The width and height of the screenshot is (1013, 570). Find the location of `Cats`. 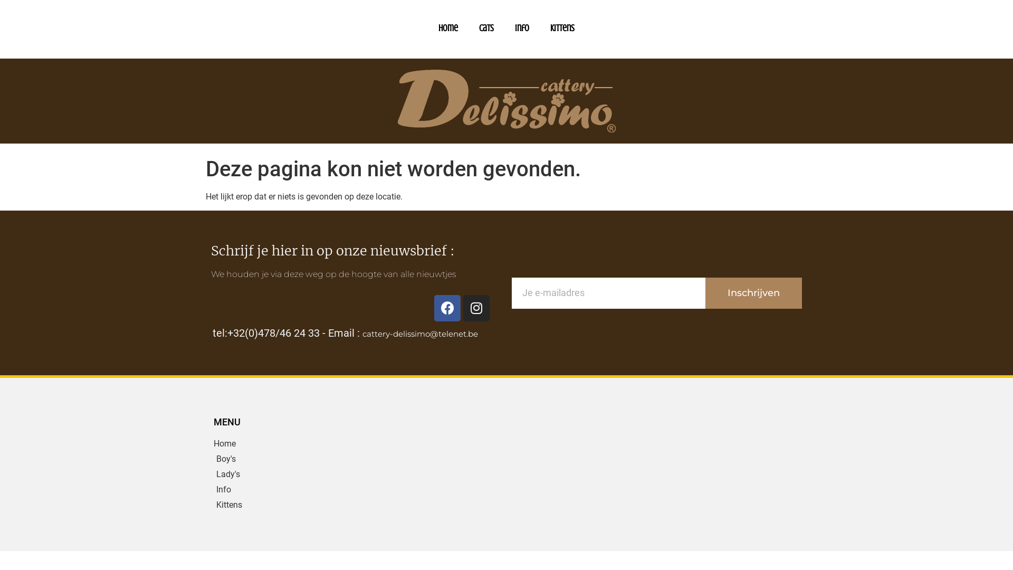

Cats is located at coordinates (486, 28).